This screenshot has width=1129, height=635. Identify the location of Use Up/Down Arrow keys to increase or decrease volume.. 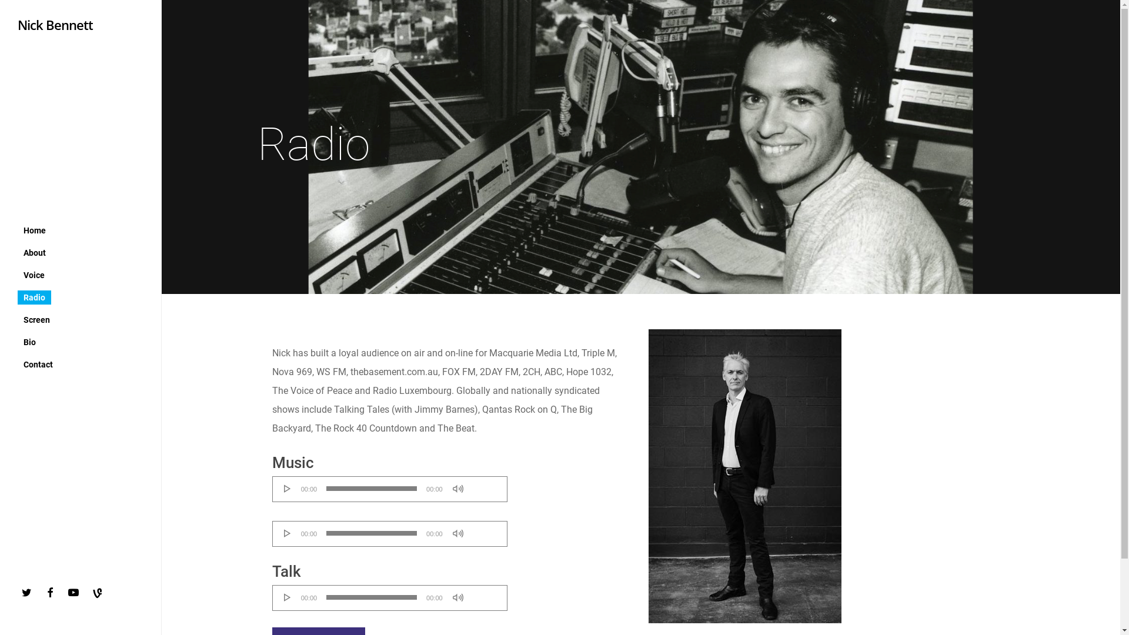
(485, 593).